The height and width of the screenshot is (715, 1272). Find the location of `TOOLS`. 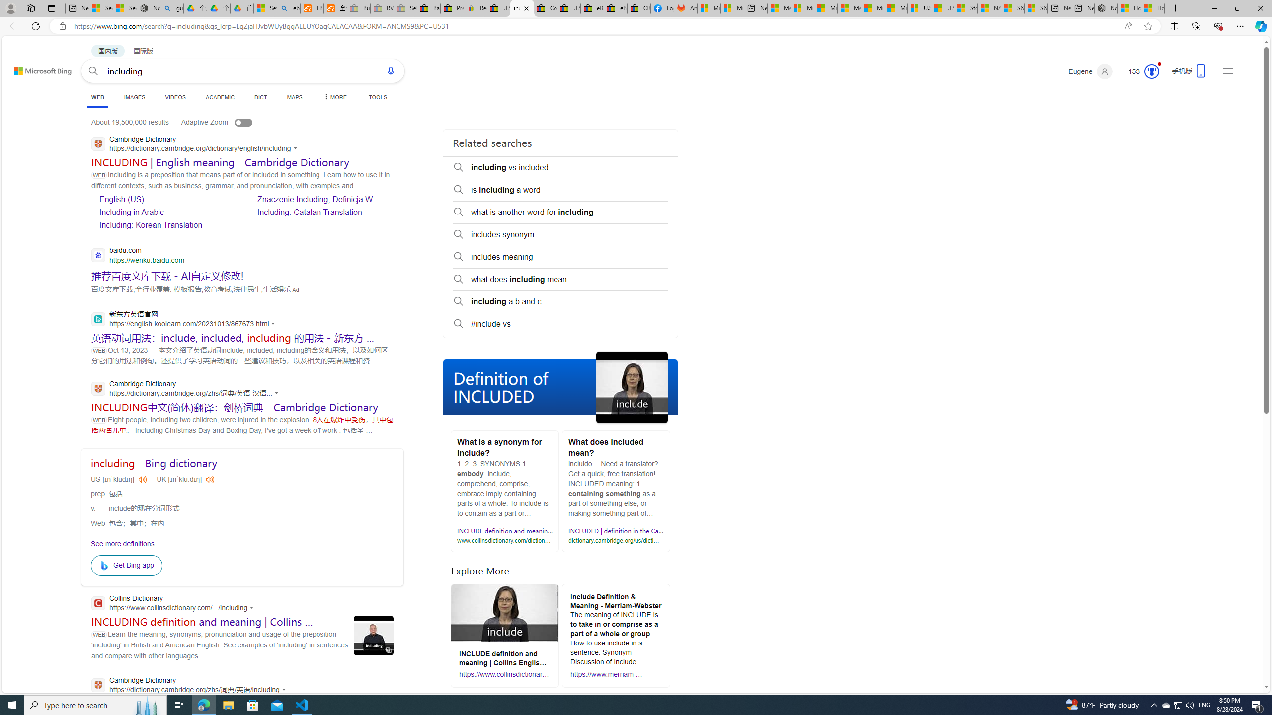

TOOLS is located at coordinates (378, 97).